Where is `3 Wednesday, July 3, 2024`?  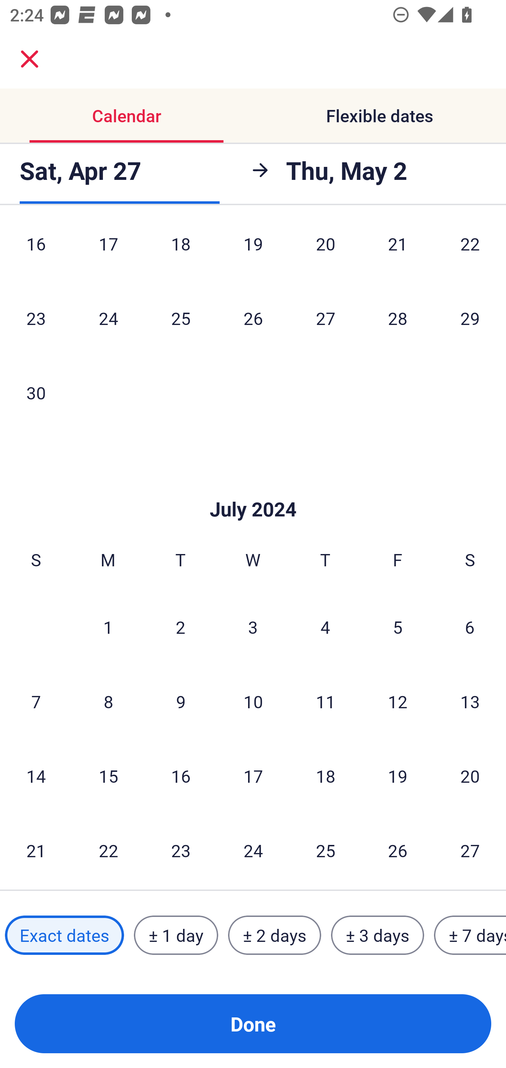
3 Wednesday, July 3, 2024 is located at coordinates (253, 627).